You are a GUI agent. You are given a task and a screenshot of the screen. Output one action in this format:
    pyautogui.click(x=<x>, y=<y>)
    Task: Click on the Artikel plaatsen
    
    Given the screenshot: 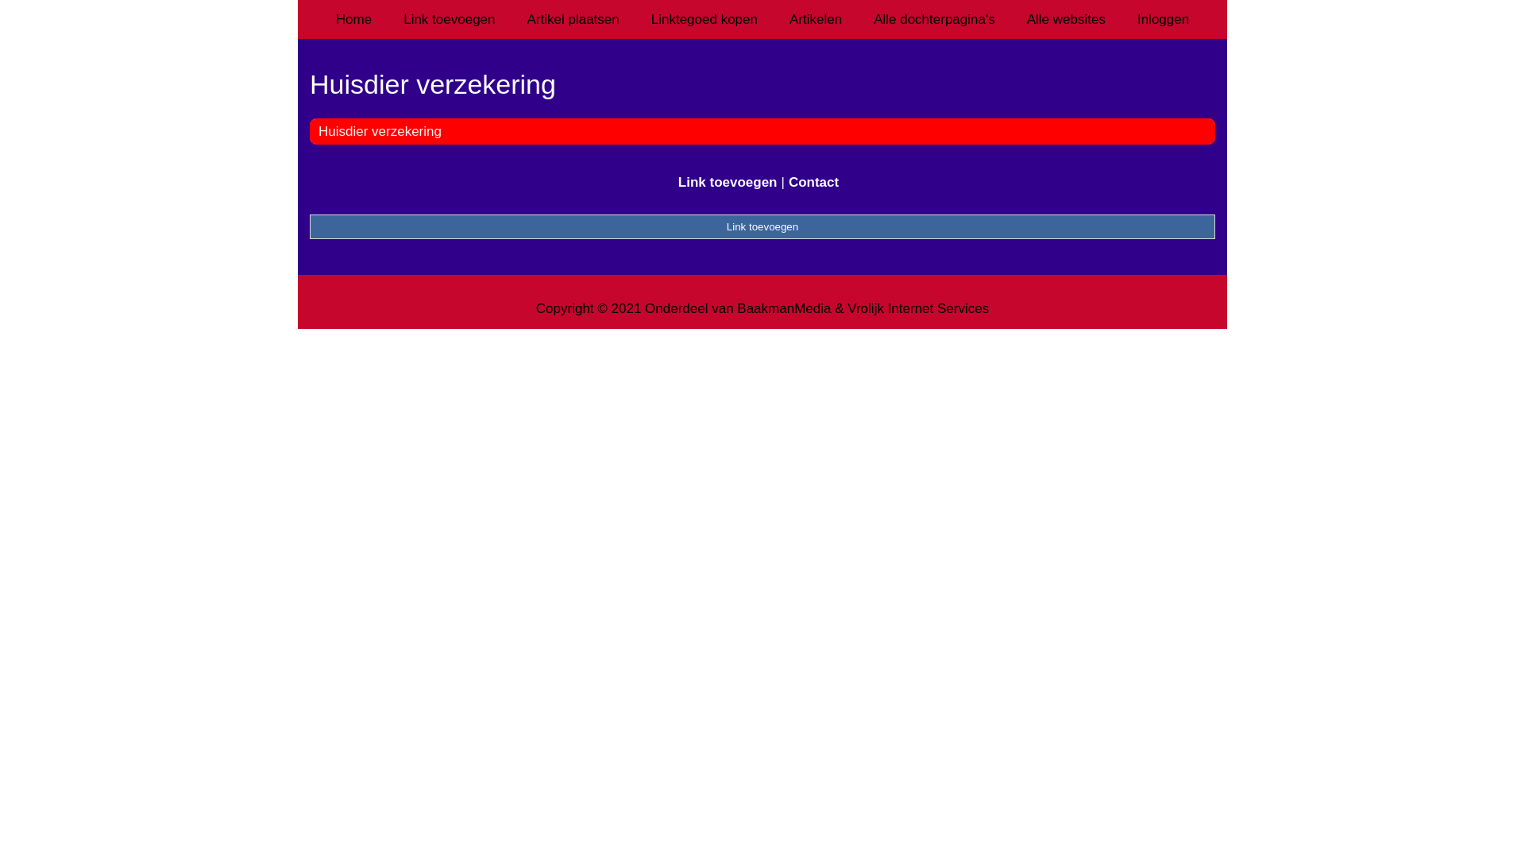 What is the action you would take?
    pyautogui.click(x=573, y=19)
    